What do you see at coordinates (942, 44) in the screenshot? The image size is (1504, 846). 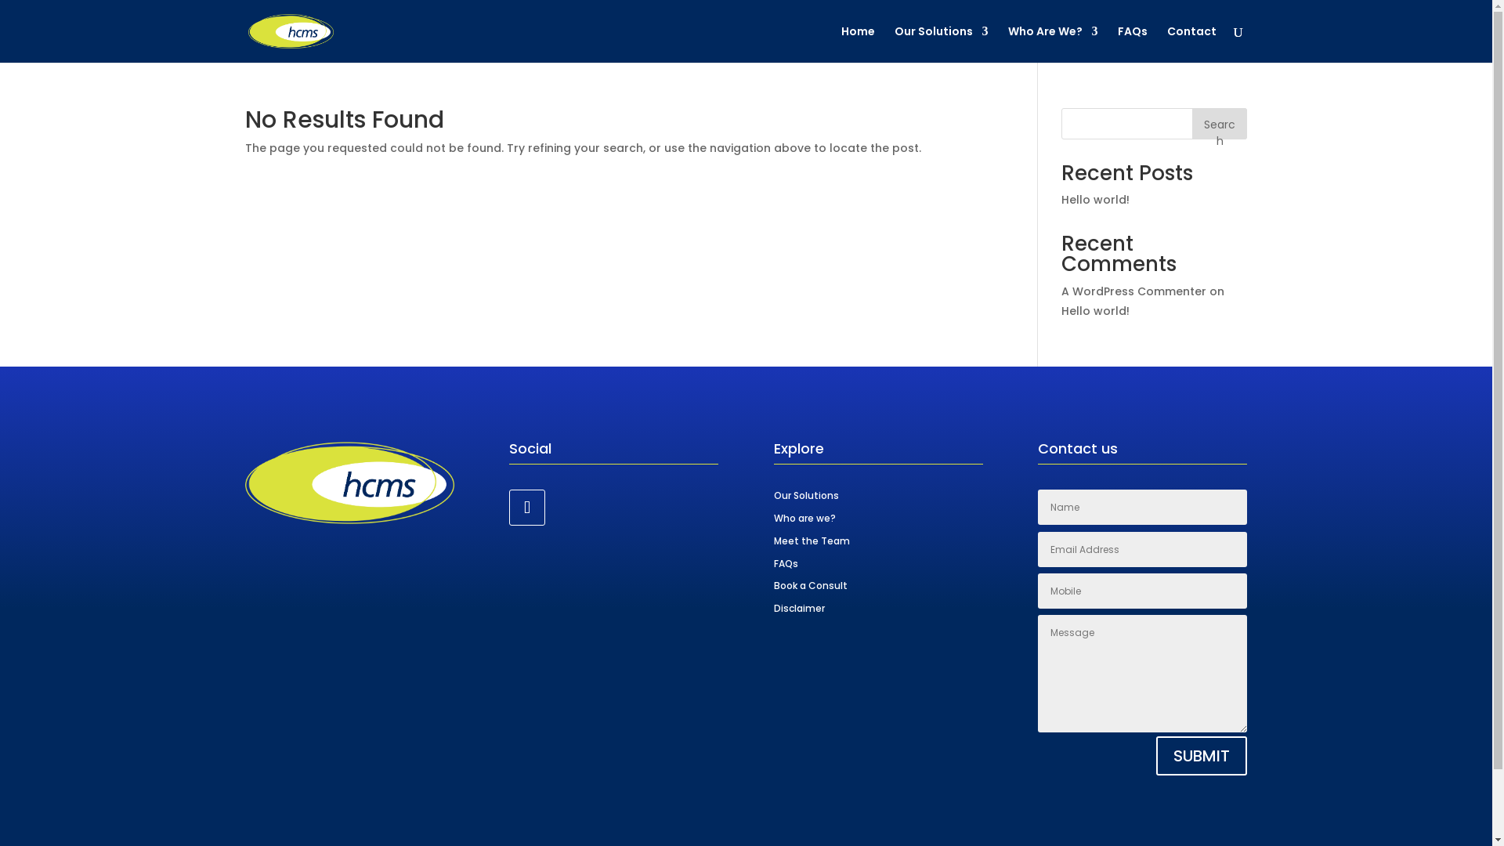 I see `Our Solutions` at bounding box center [942, 44].